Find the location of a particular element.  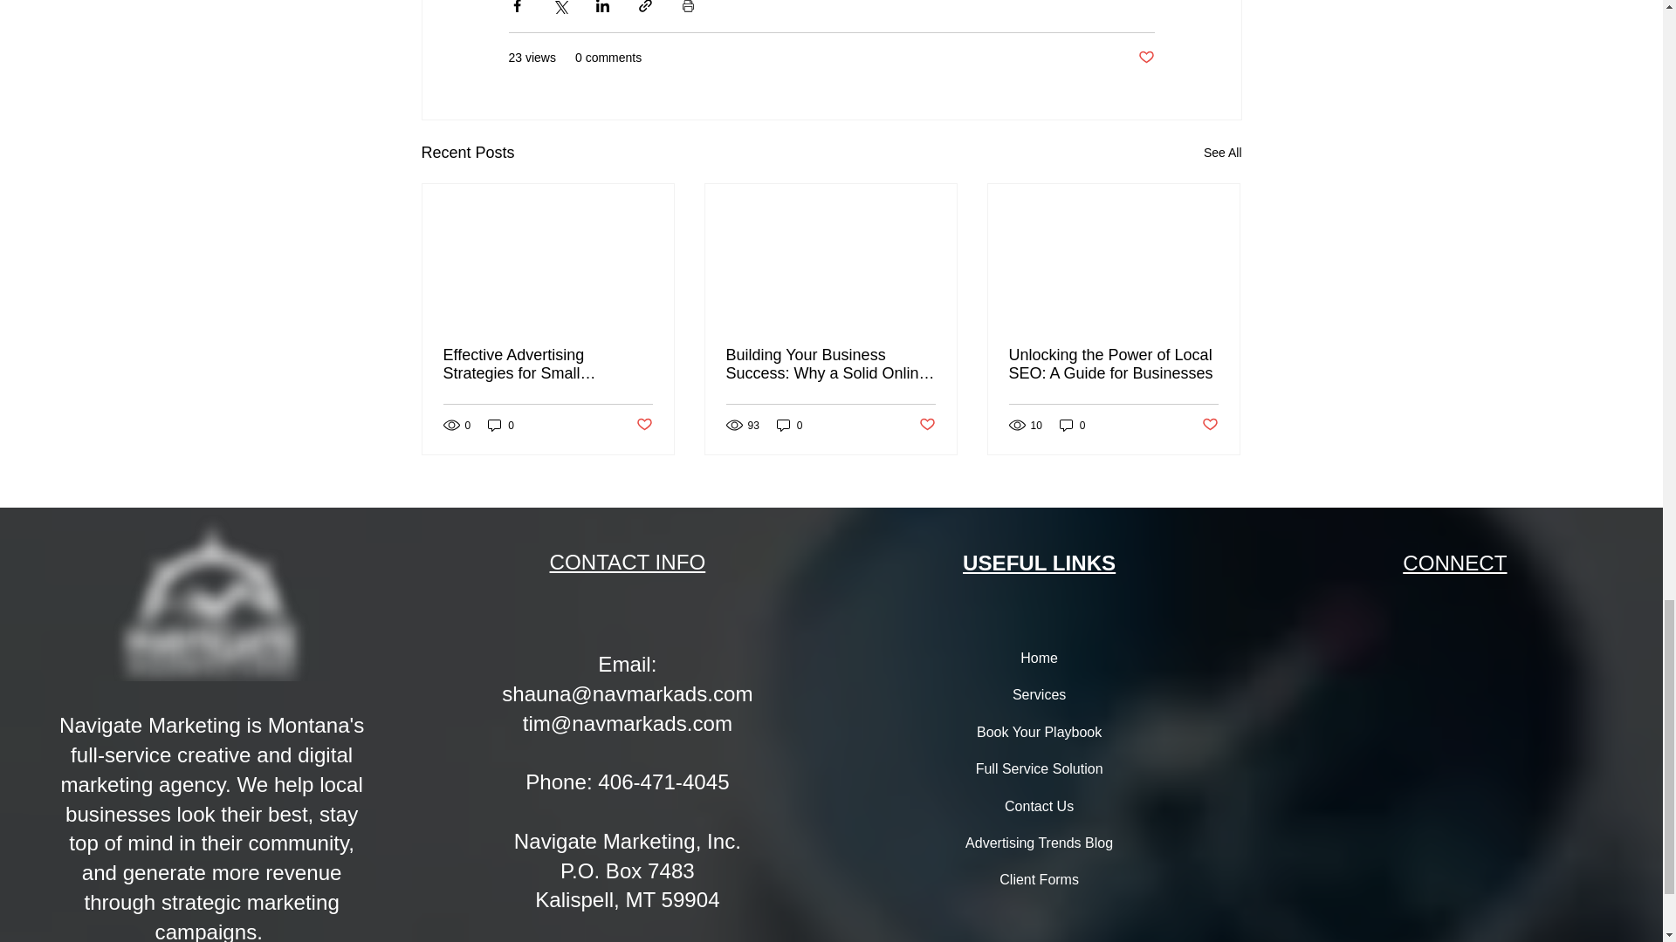

Book Your Playbook is located at coordinates (1039, 732).